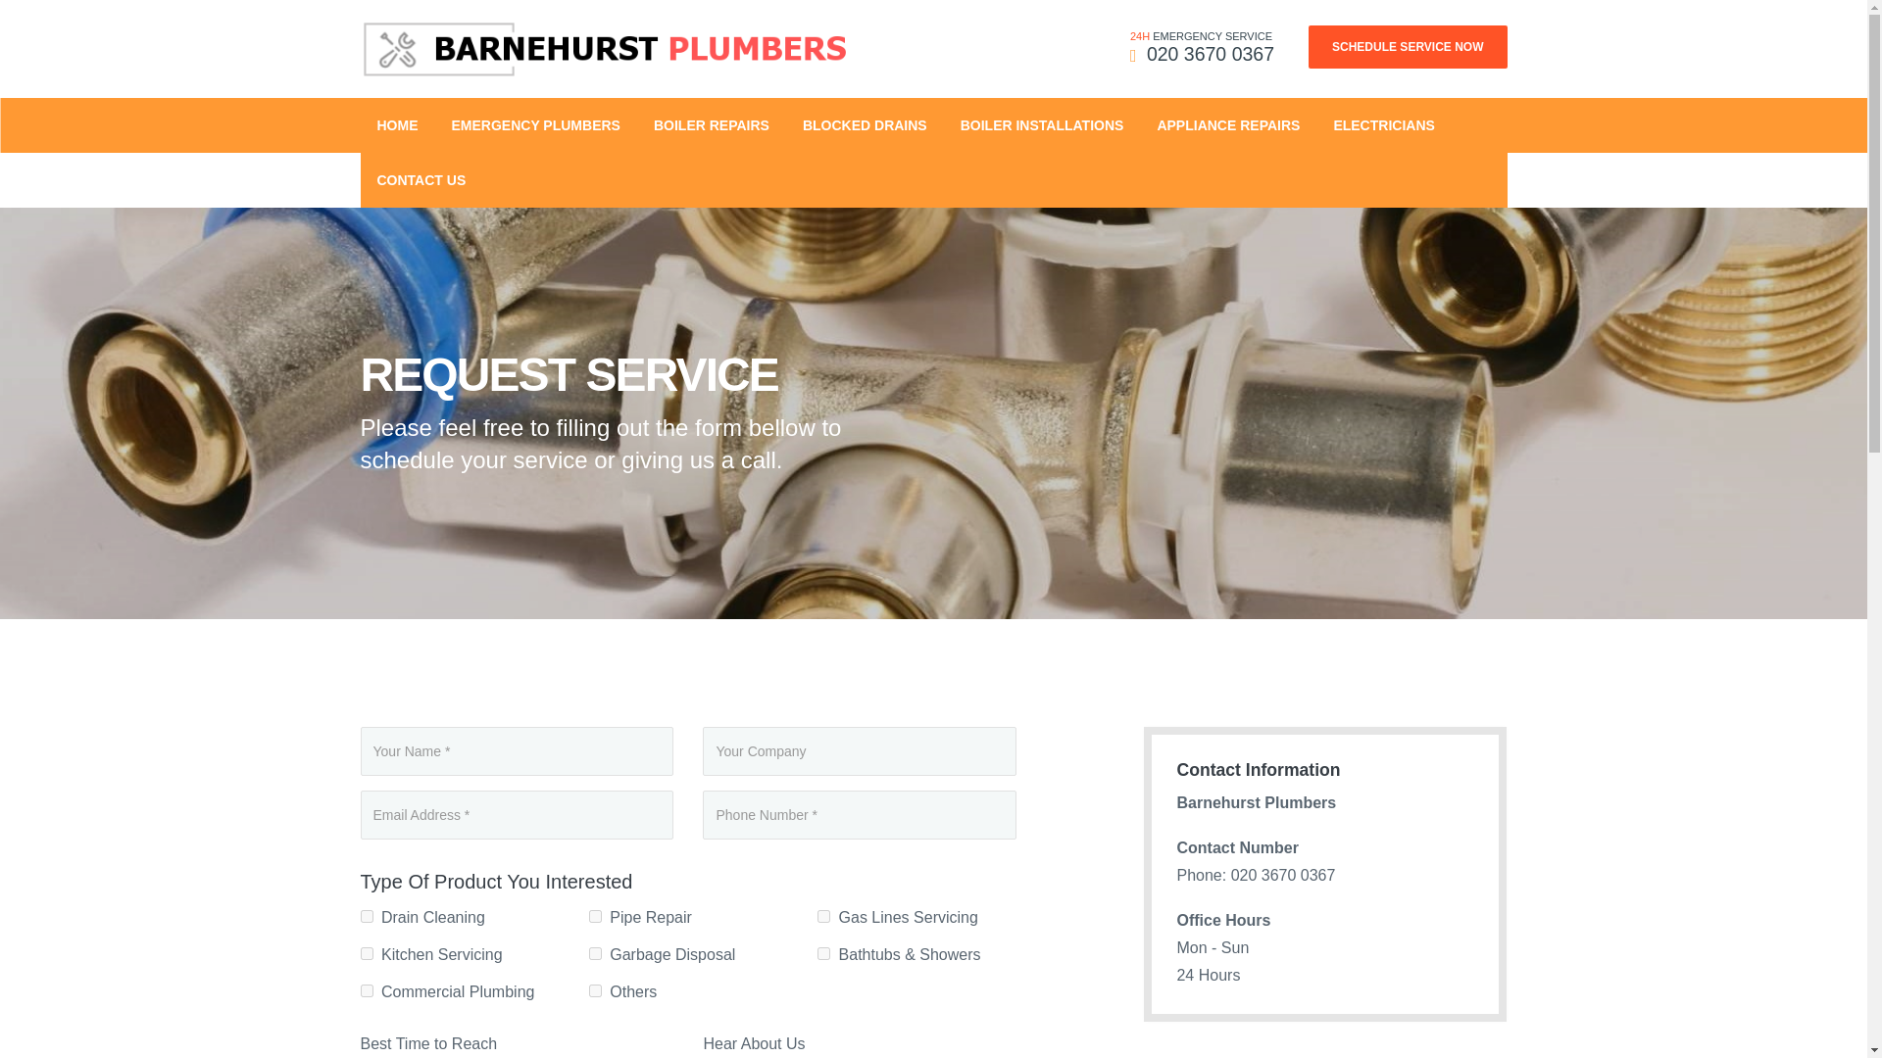  Describe the element at coordinates (421, 179) in the screenshot. I see `CONTACT US` at that location.